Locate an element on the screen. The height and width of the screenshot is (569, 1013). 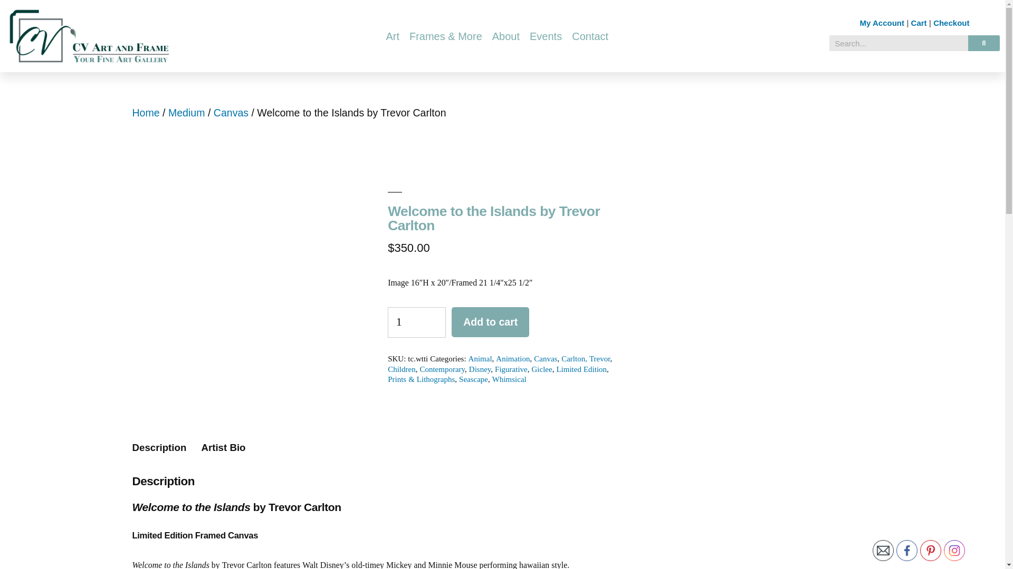
Facebook is located at coordinates (907, 550).